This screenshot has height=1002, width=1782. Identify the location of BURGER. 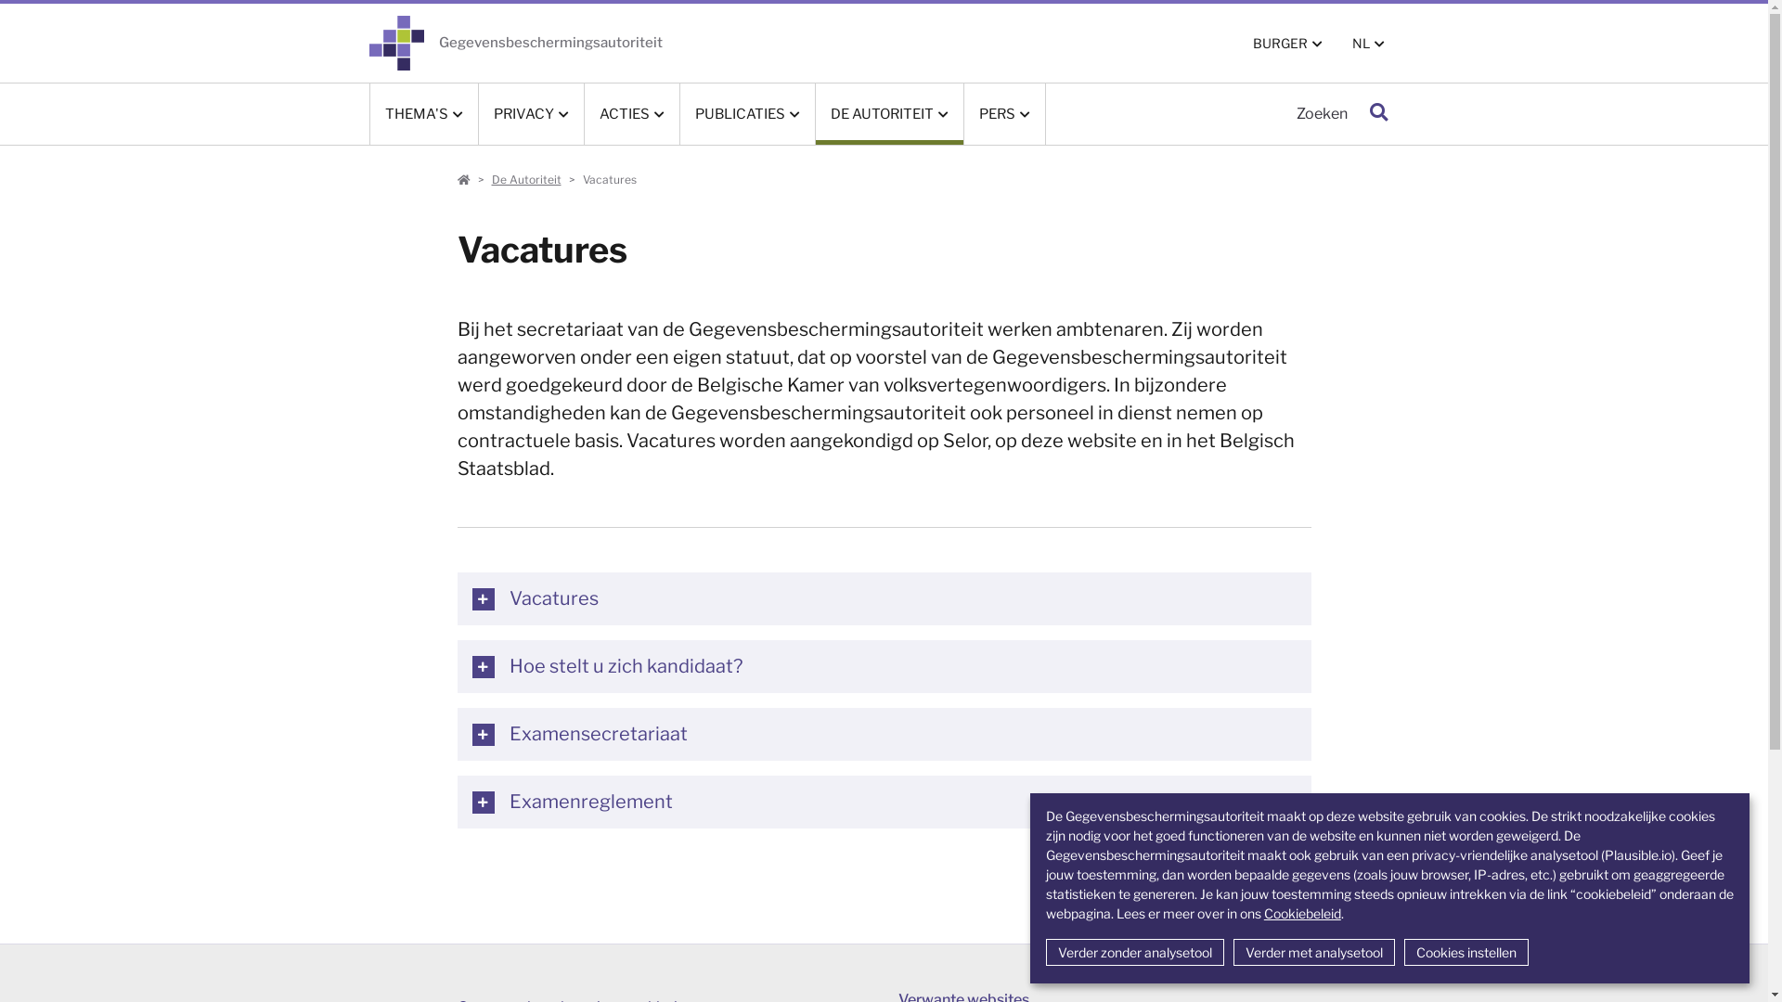
(1288, 43).